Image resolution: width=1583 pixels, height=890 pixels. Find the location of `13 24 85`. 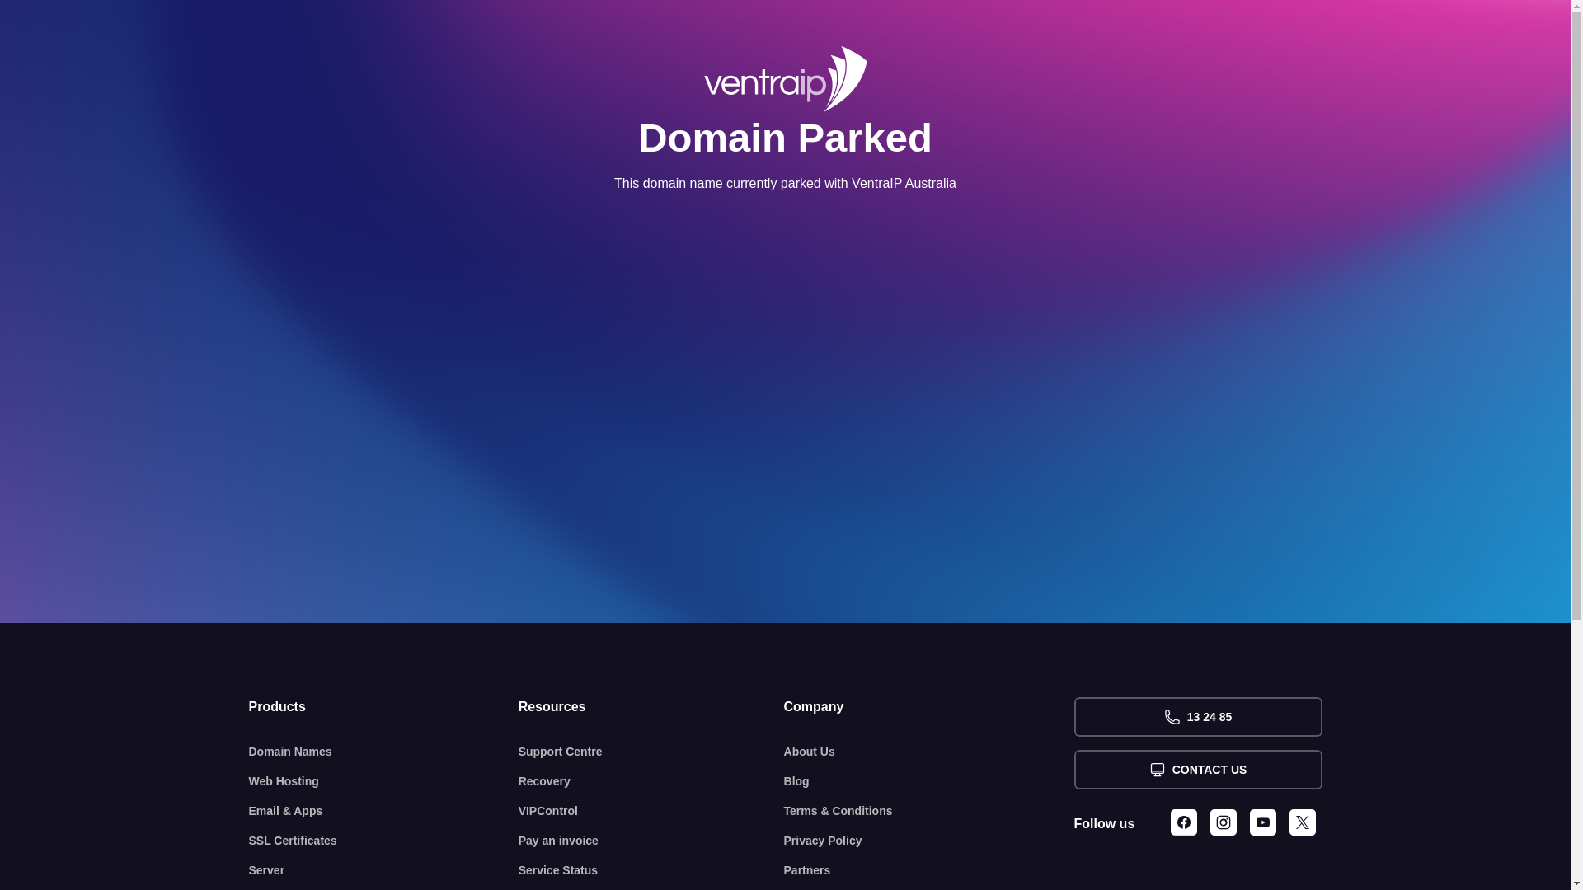

13 24 85 is located at coordinates (1197, 717).